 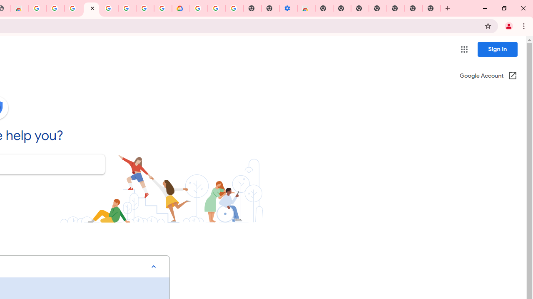 I want to click on Sign in - Google Accounts, so click(x=73, y=8).